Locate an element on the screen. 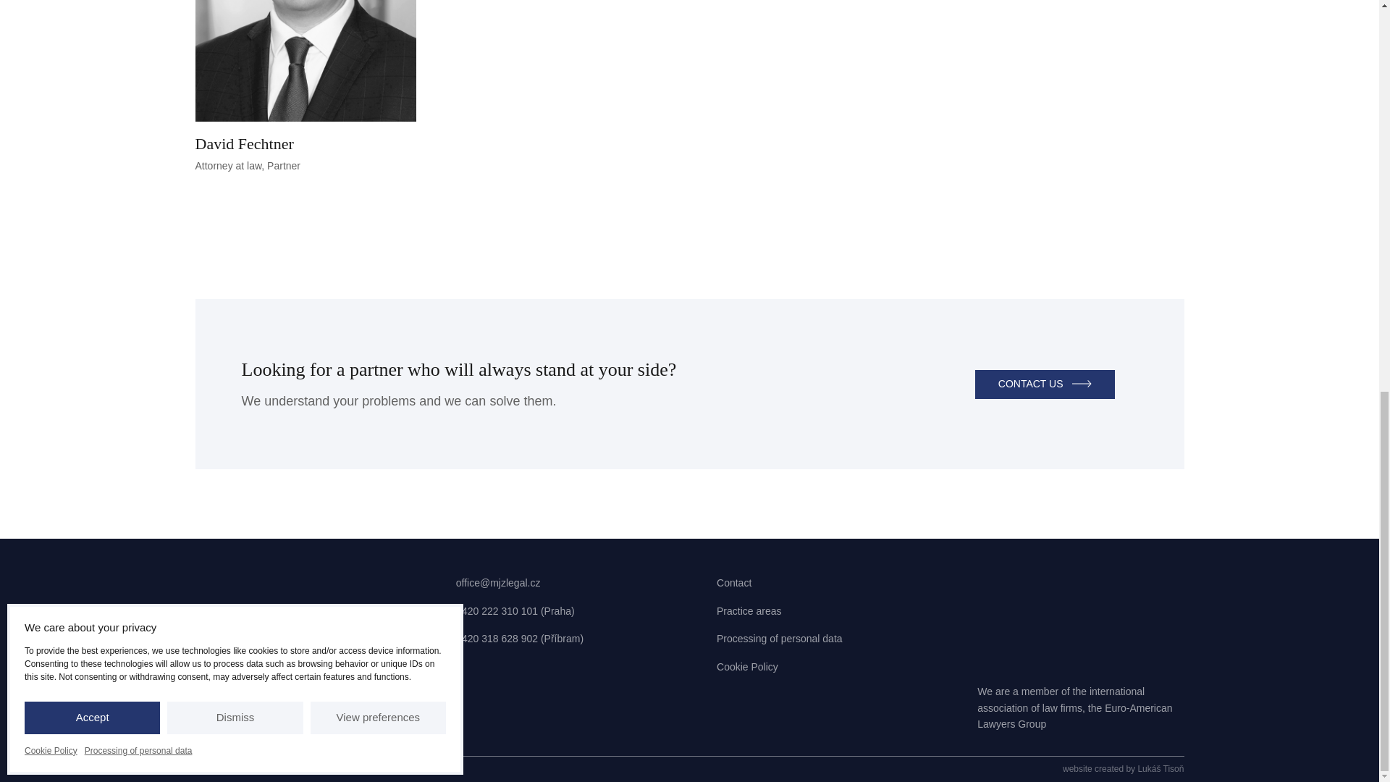 The image size is (1390, 782). CONTACT US is located at coordinates (298, 628).